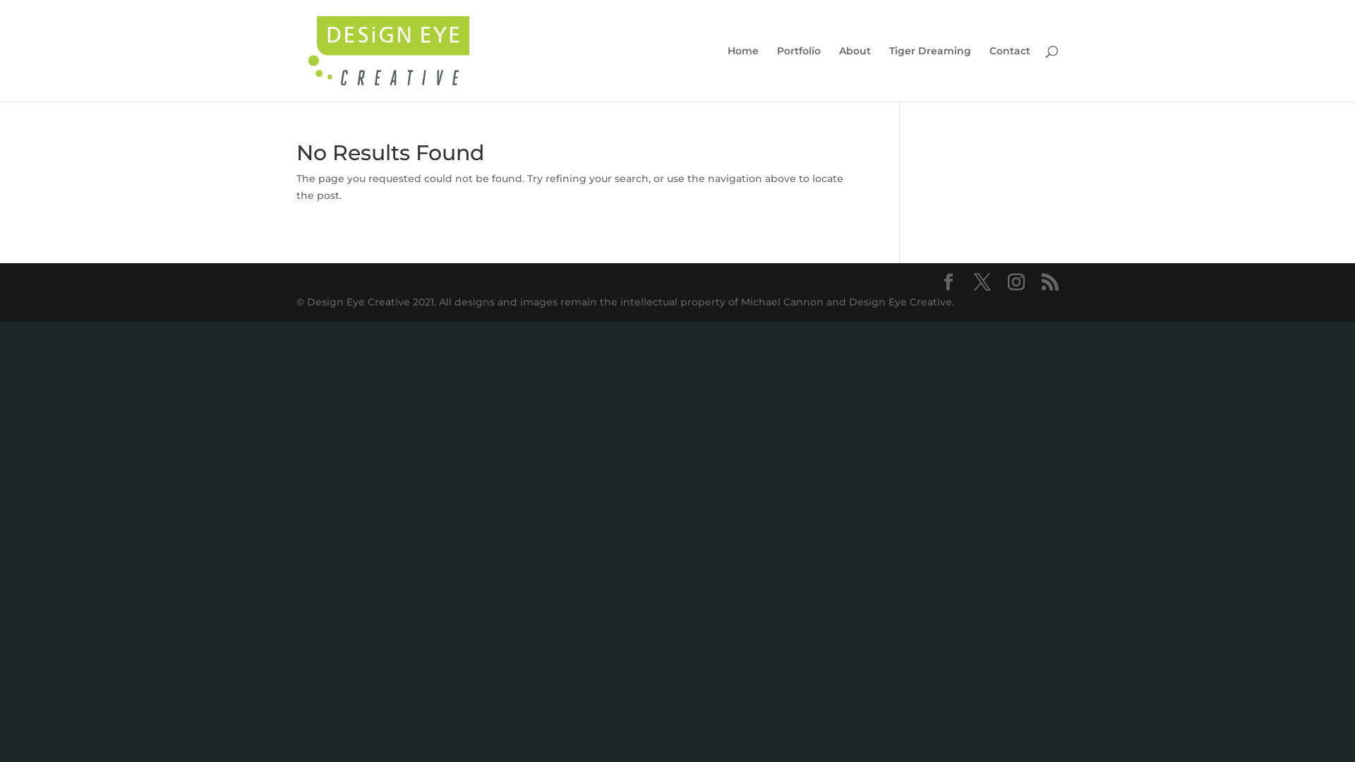 Image resolution: width=1355 pixels, height=762 pixels. I want to click on Contact, so click(1010, 73).